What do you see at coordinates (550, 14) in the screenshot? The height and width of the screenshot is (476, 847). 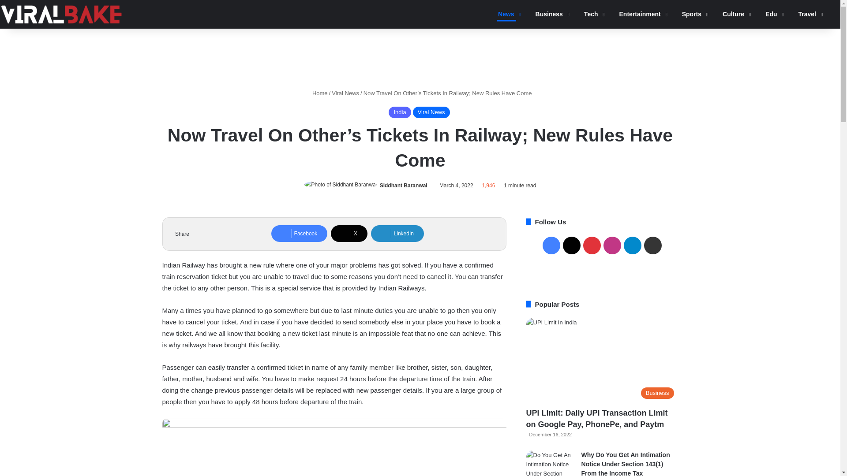 I see `Business` at bounding box center [550, 14].